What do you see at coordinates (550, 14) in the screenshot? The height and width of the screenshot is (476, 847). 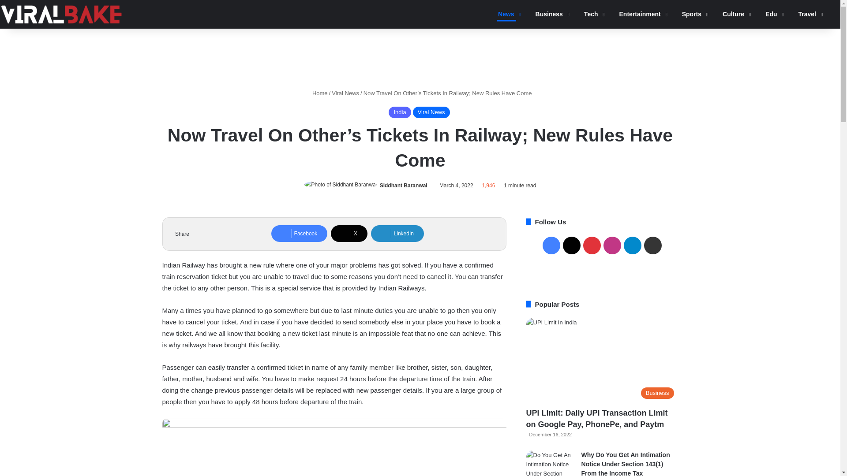 I see `Business` at bounding box center [550, 14].